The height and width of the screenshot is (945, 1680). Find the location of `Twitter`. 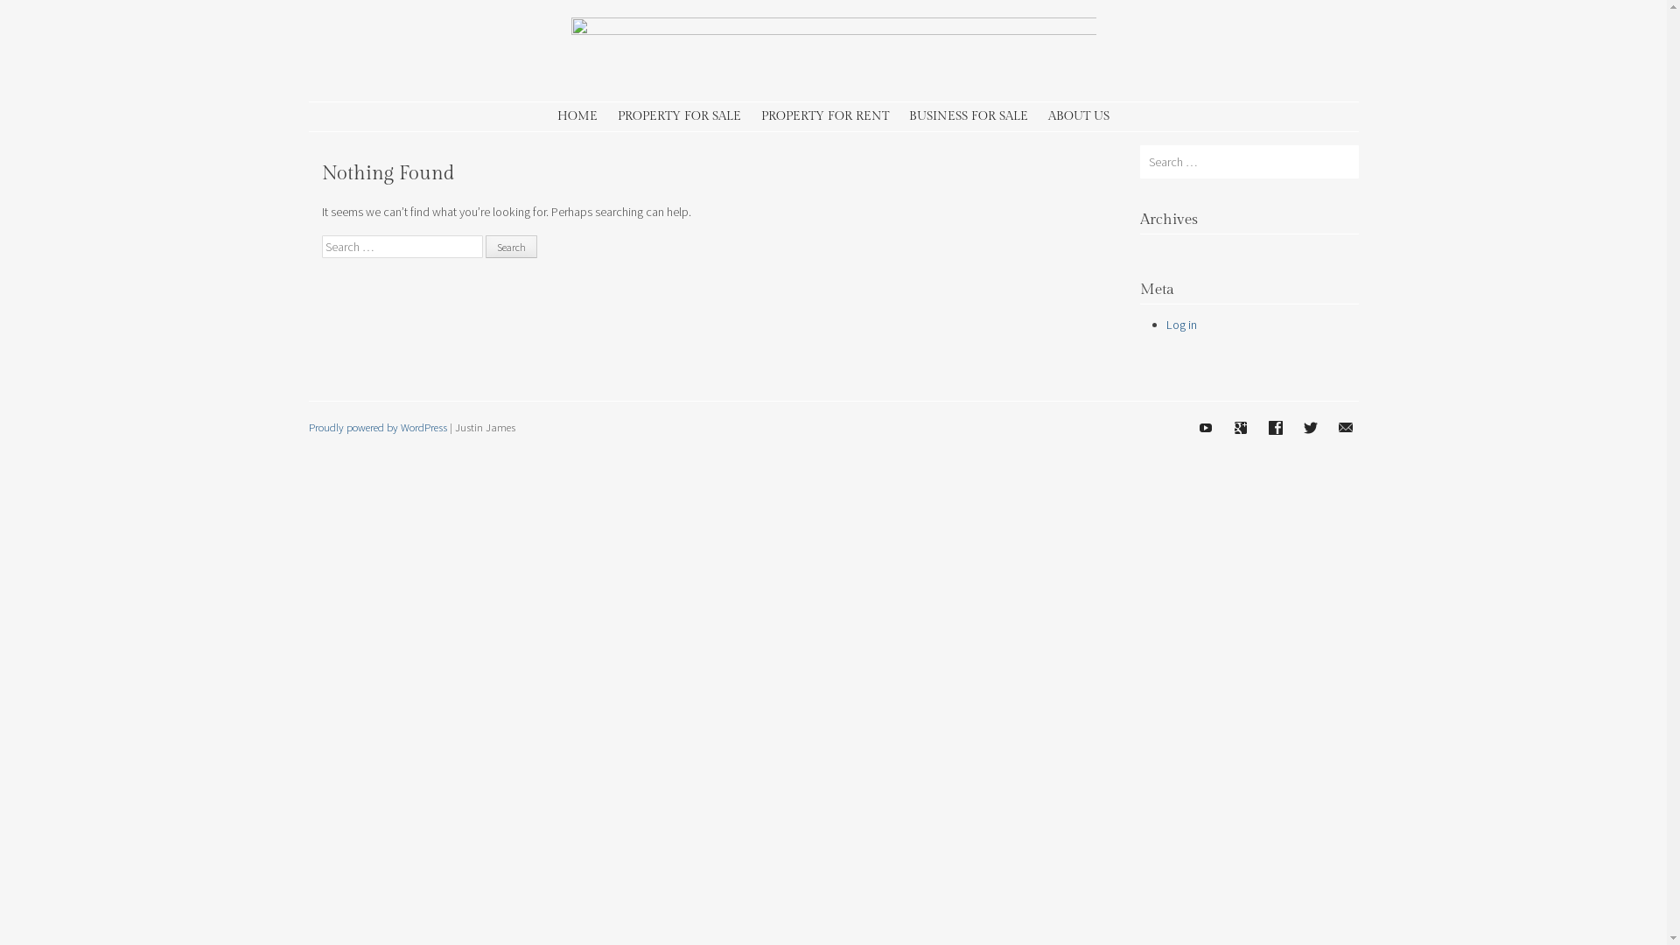

Twitter is located at coordinates (1310, 428).